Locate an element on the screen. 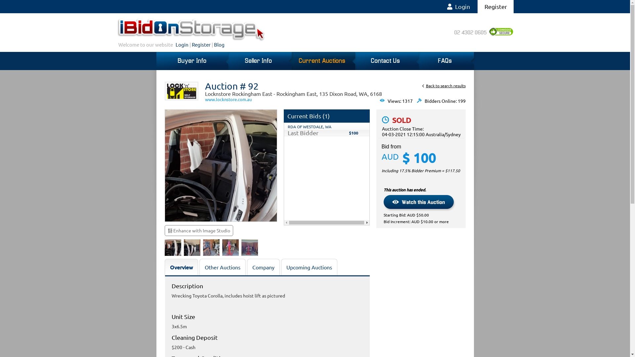 The image size is (635, 357). 0 is located at coordinates (11, 8).